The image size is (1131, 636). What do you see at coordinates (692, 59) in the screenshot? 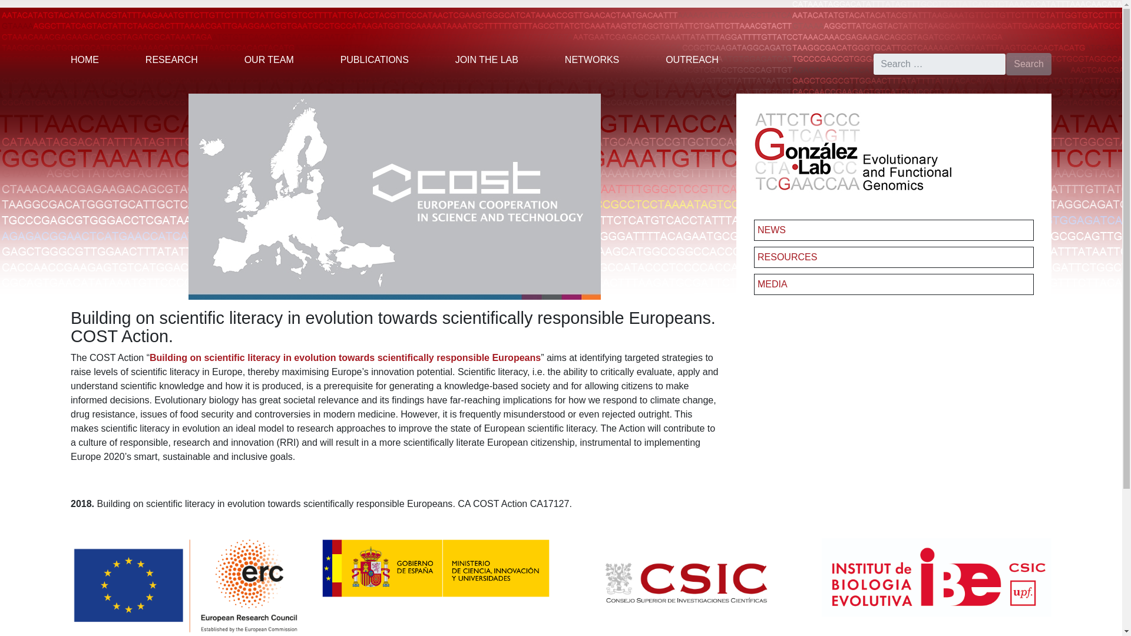
I see `OUTREACH` at bounding box center [692, 59].